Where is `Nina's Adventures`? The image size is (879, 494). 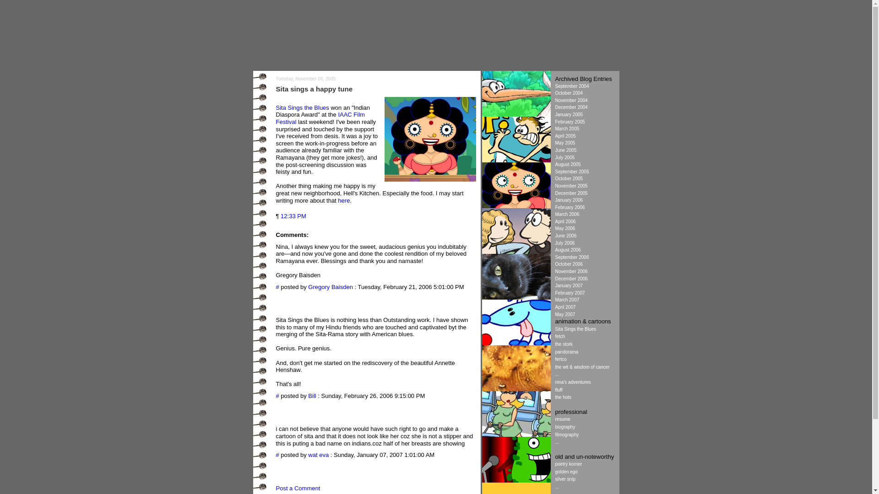
Nina's Adventures is located at coordinates (515, 160).